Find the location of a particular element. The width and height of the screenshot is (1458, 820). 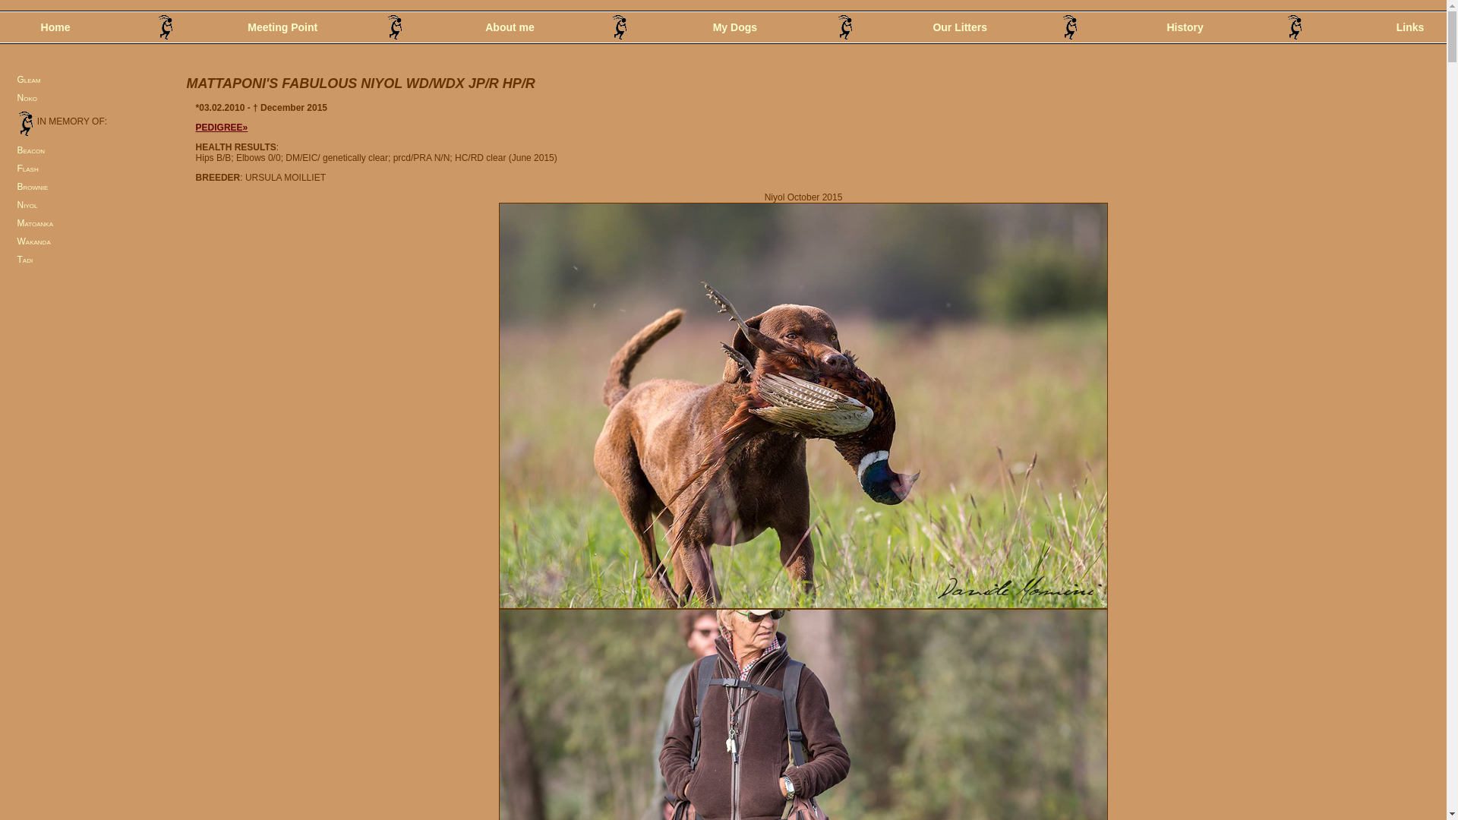

Meeting Point is located at coordinates (280, 26).